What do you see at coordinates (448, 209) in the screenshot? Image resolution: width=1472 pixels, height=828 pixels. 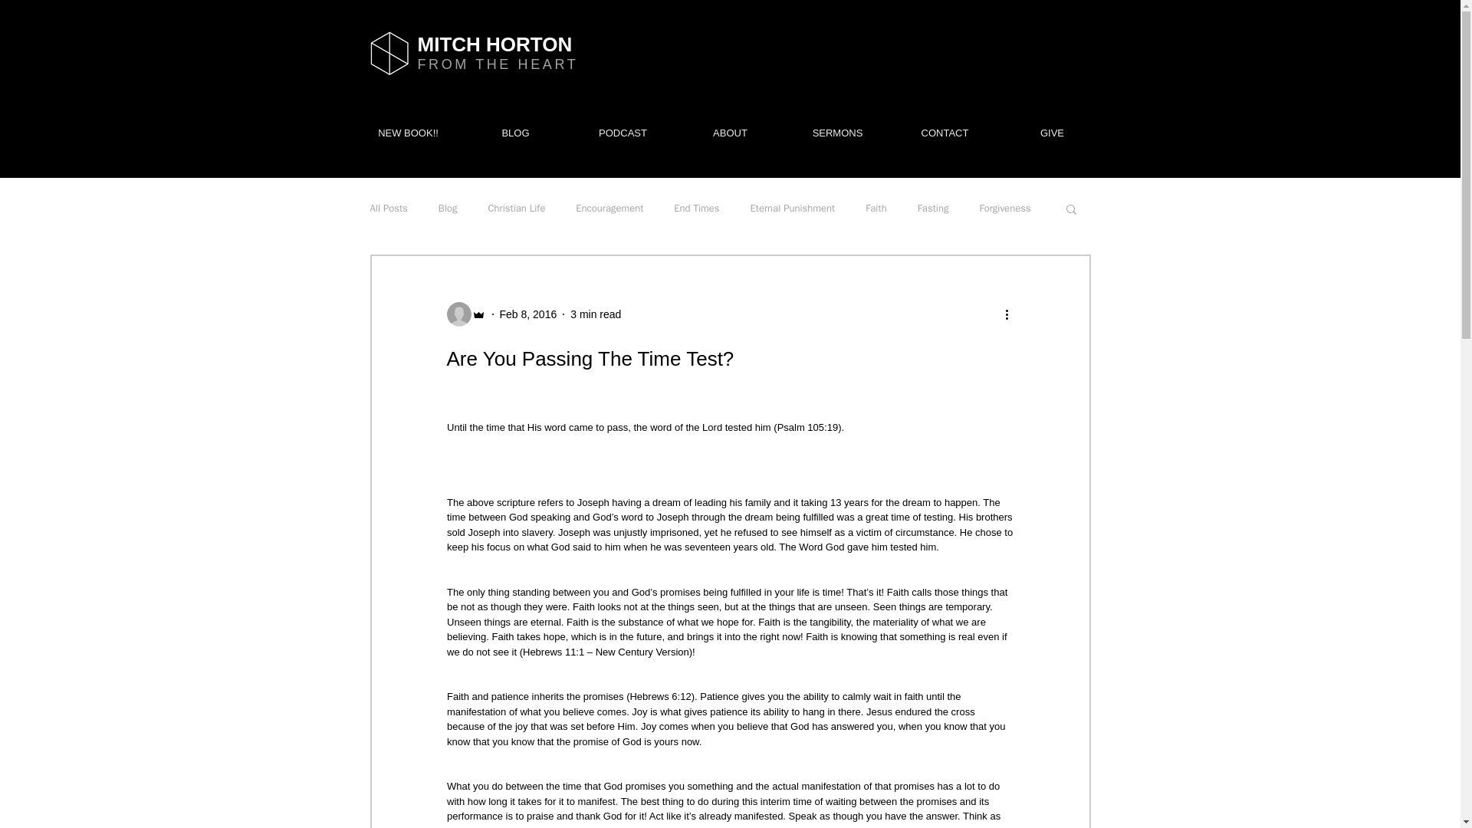 I see `Blog` at bounding box center [448, 209].